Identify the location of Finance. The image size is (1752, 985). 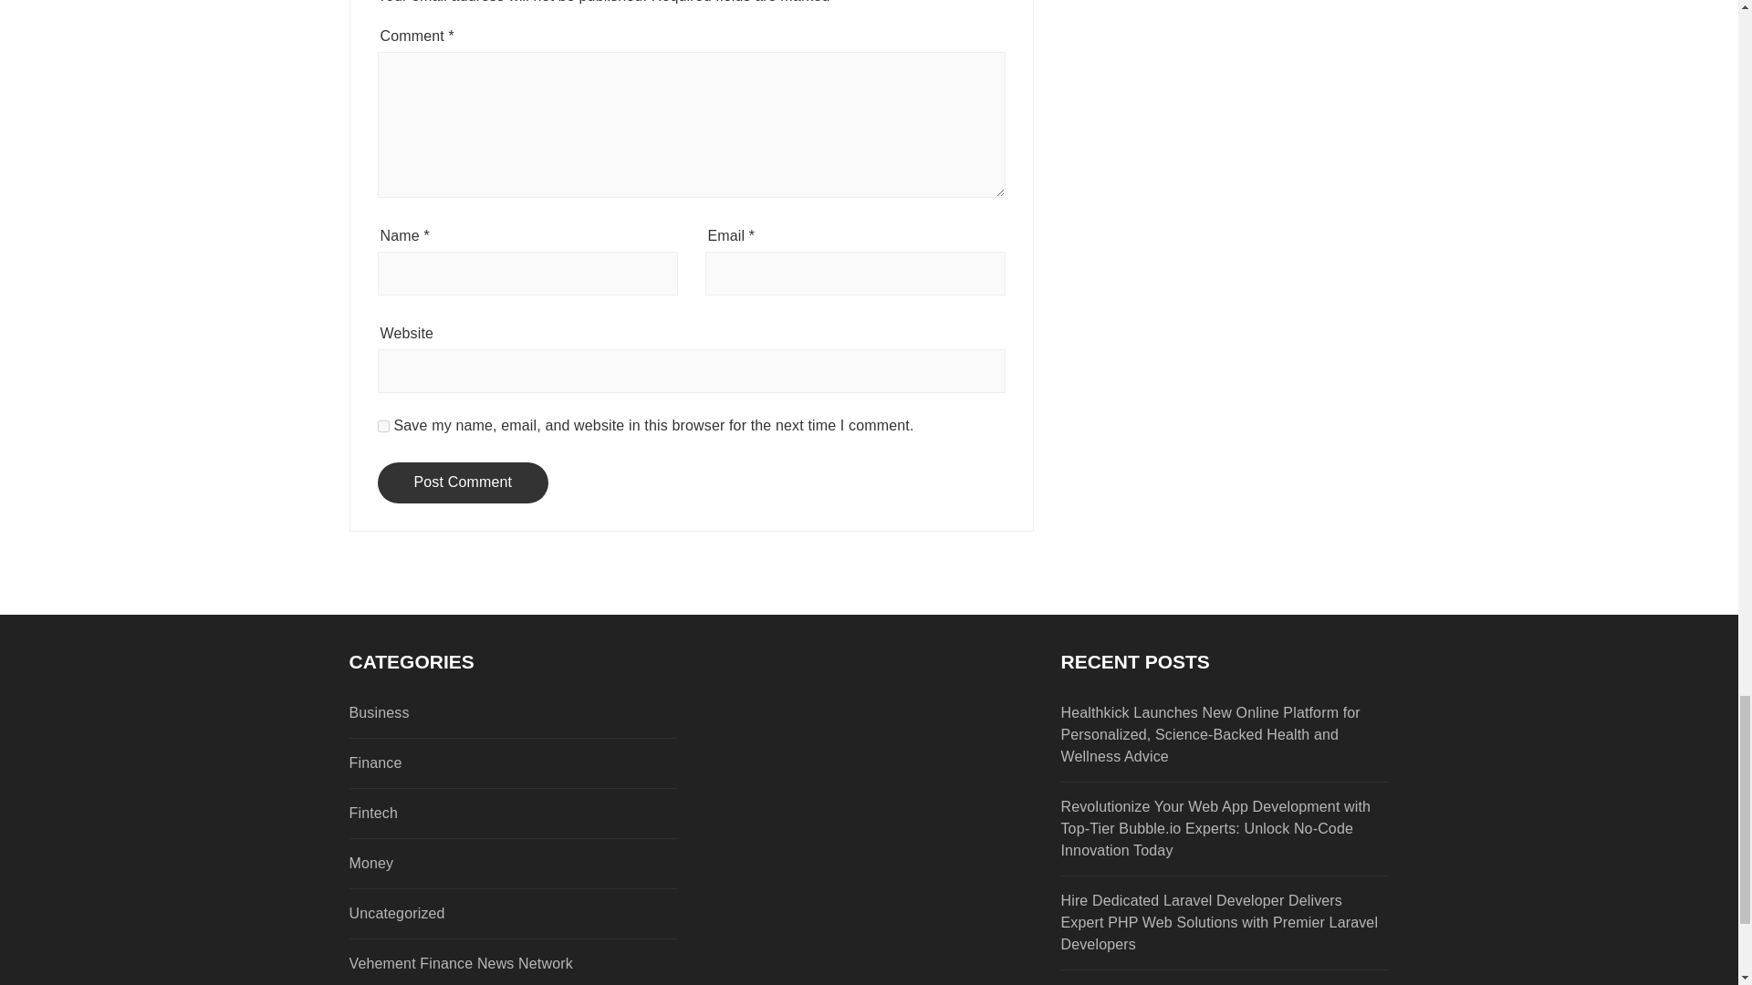
(480, 762).